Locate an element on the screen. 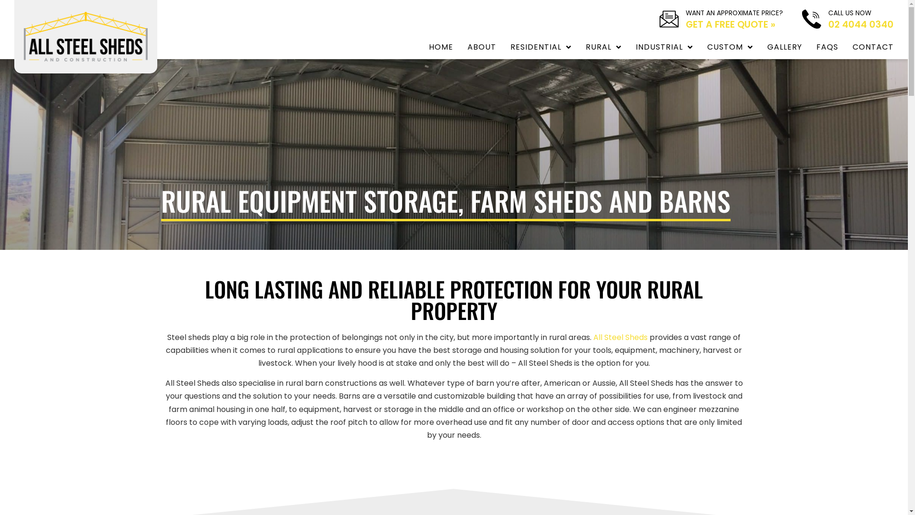 This screenshot has width=915, height=515. 02 4044 0340 is located at coordinates (861, 25).